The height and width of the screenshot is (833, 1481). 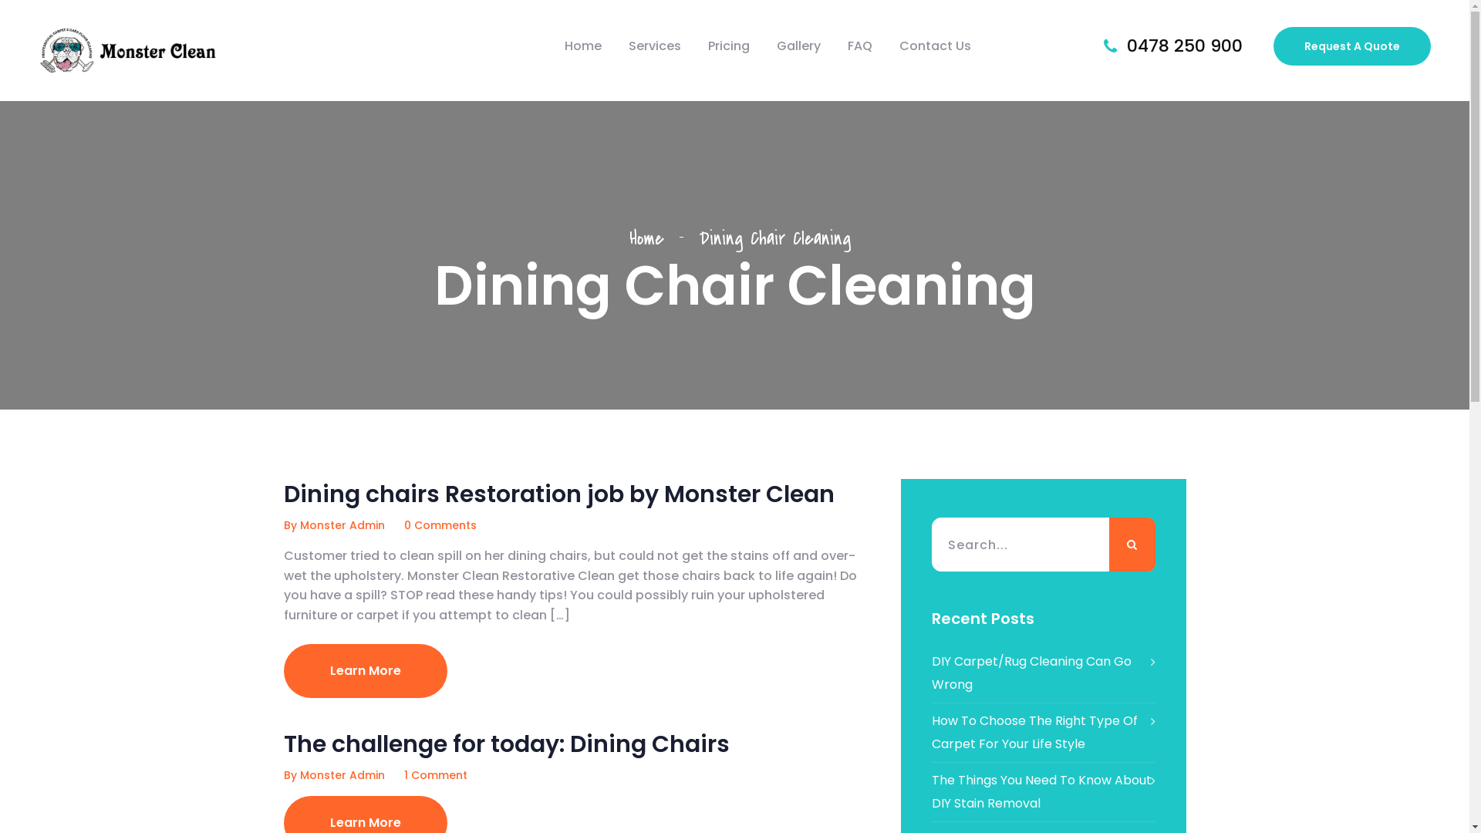 I want to click on Services, so click(x=655, y=46).